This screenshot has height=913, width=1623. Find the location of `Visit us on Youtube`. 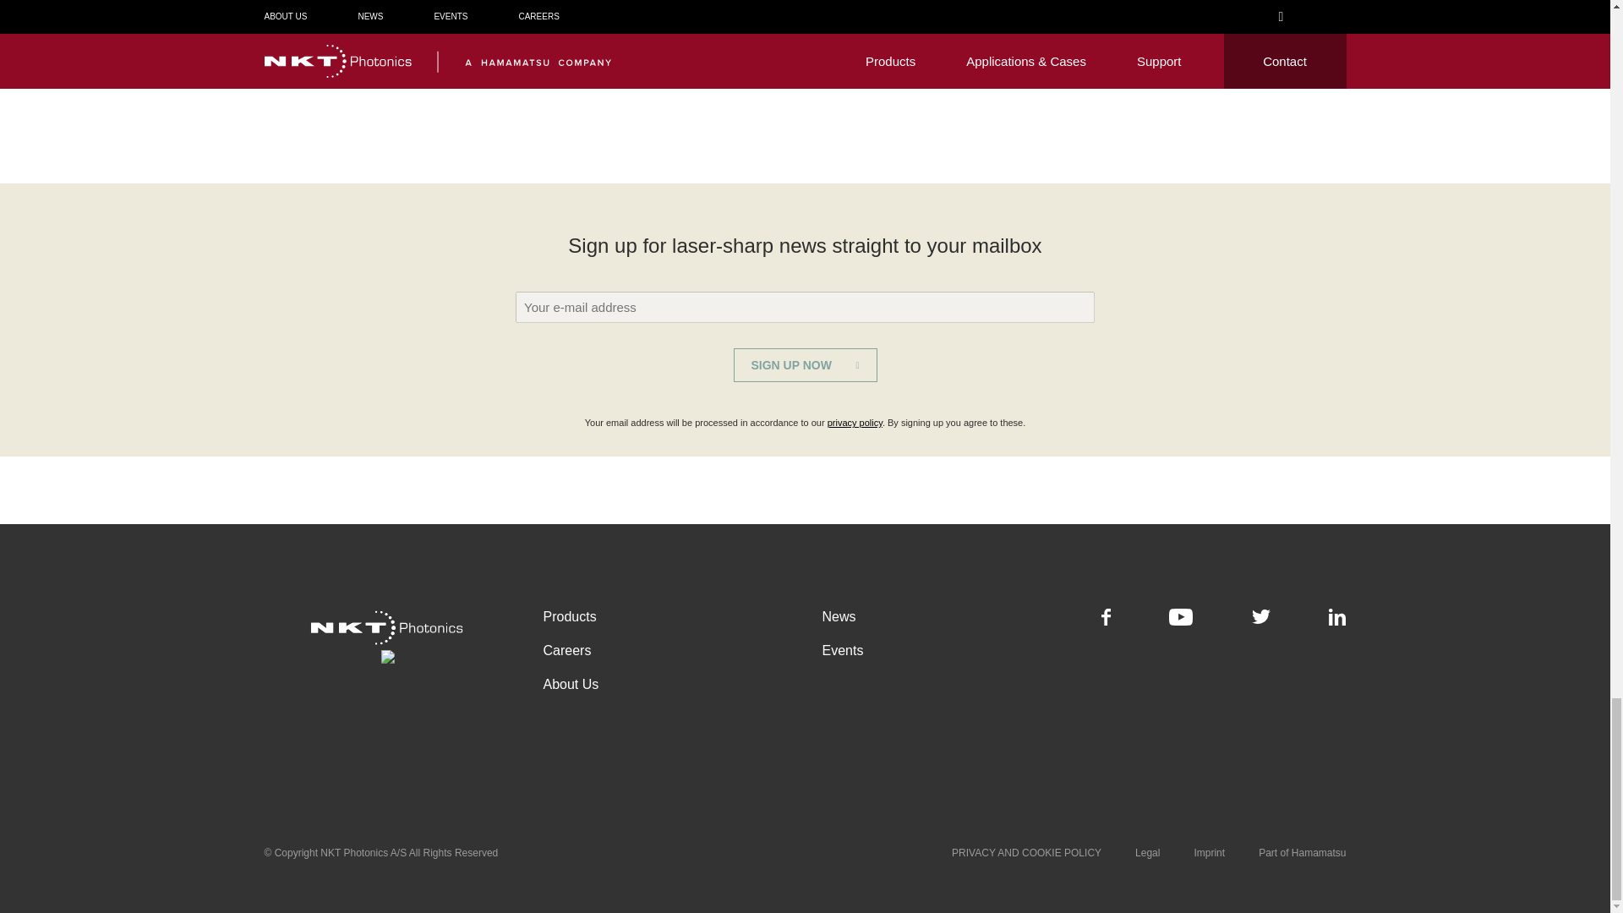

Visit us on Youtube is located at coordinates (1180, 621).